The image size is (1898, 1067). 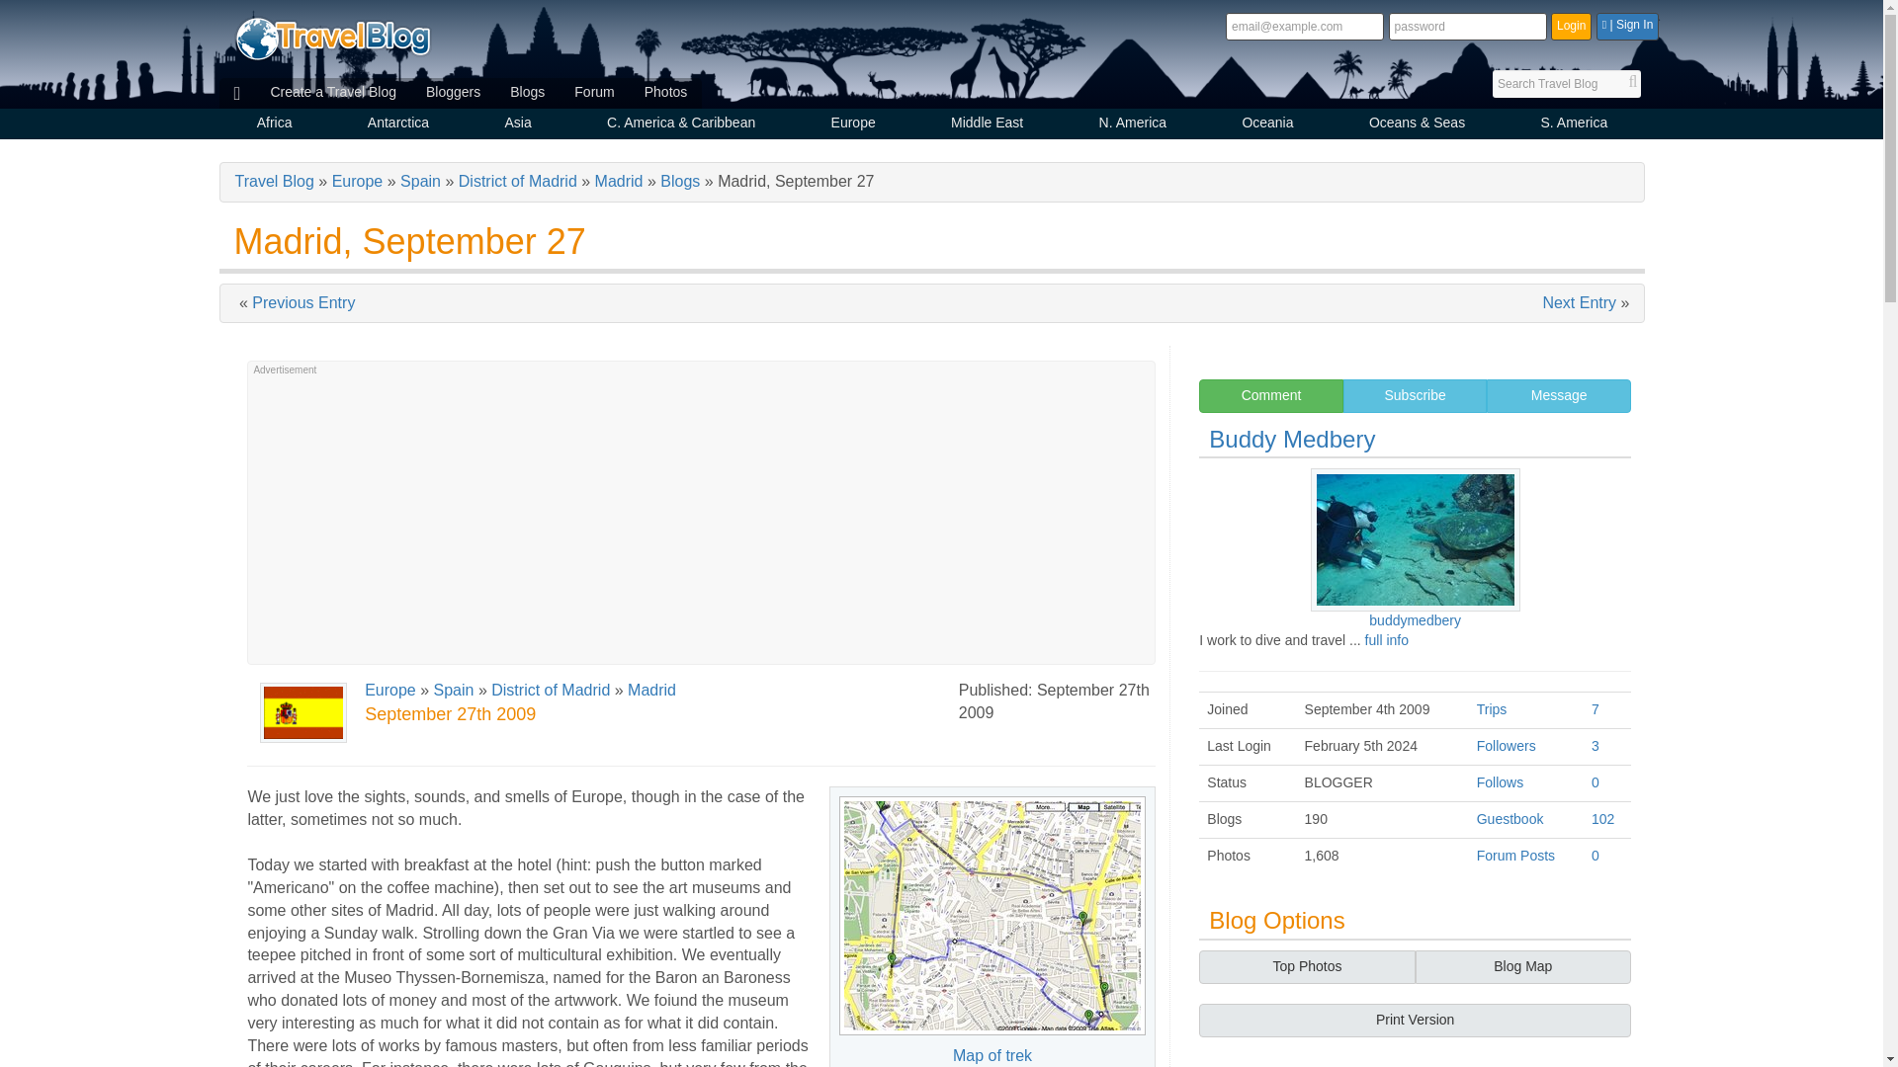 What do you see at coordinates (852, 124) in the screenshot?
I see `Europe` at bounding box center [852, 124].